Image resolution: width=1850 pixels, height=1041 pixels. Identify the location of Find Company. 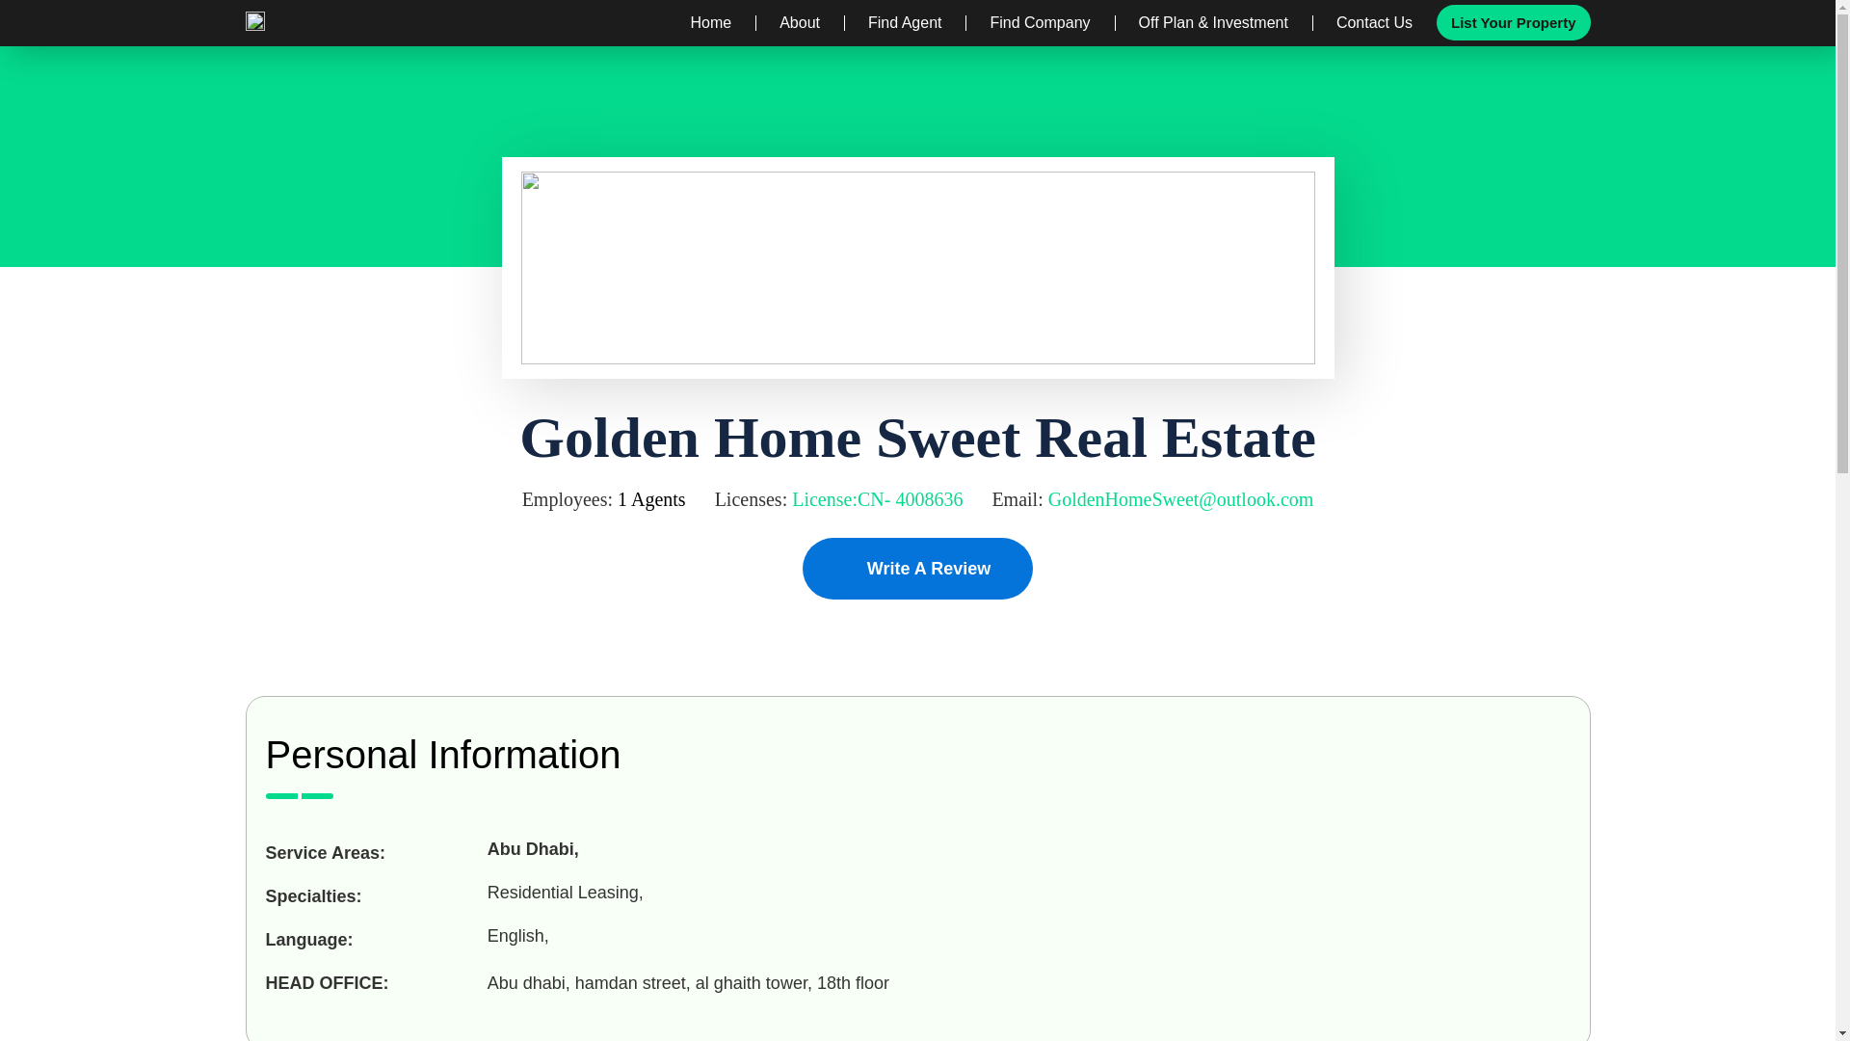
(1039, 23).